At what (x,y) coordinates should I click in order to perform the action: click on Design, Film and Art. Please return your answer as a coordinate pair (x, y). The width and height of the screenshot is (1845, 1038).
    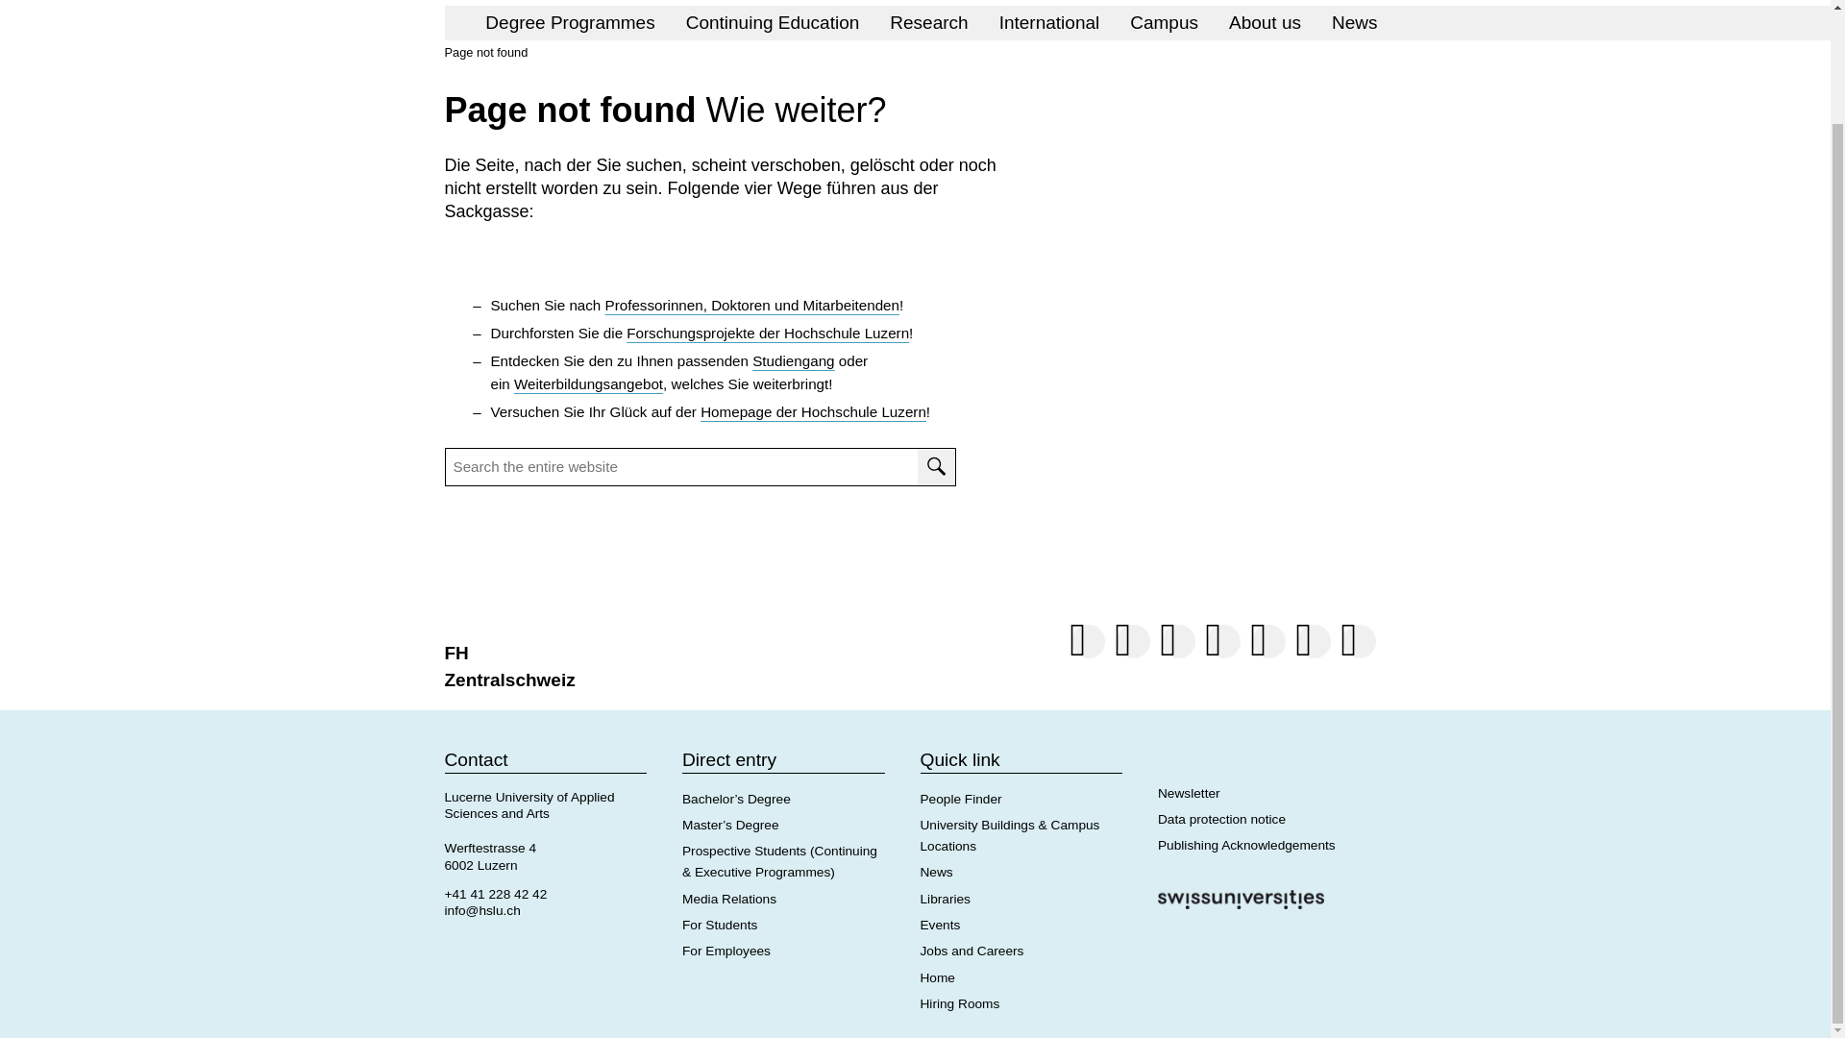
    Looking at the image, I should click on (1126, 3).